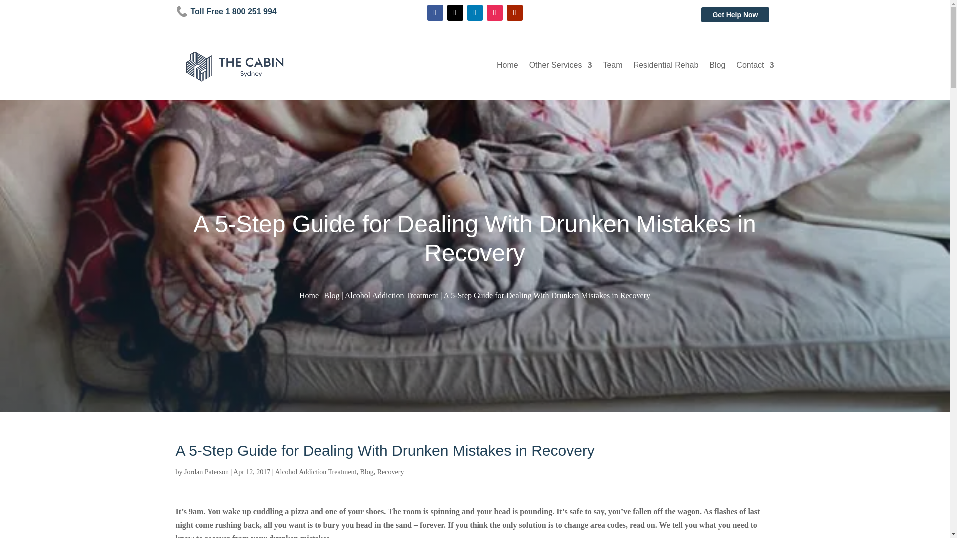 The width and height of the screenshot is (957, 538). What do you see at coordinates (234, 65) in the screenshot?
I see `The Cabin Sydney  logo` at bounding box center [234, 65].